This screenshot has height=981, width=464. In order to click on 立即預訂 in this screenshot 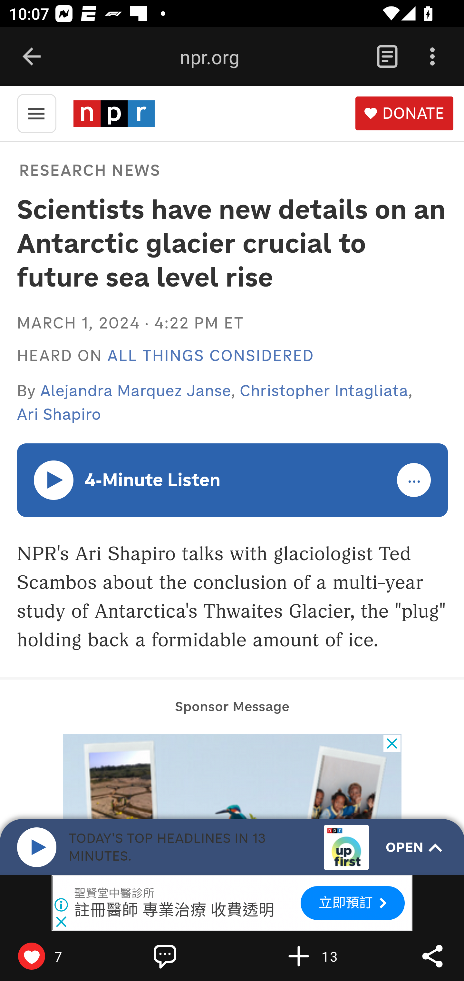, I will do `click(353, 903)`.